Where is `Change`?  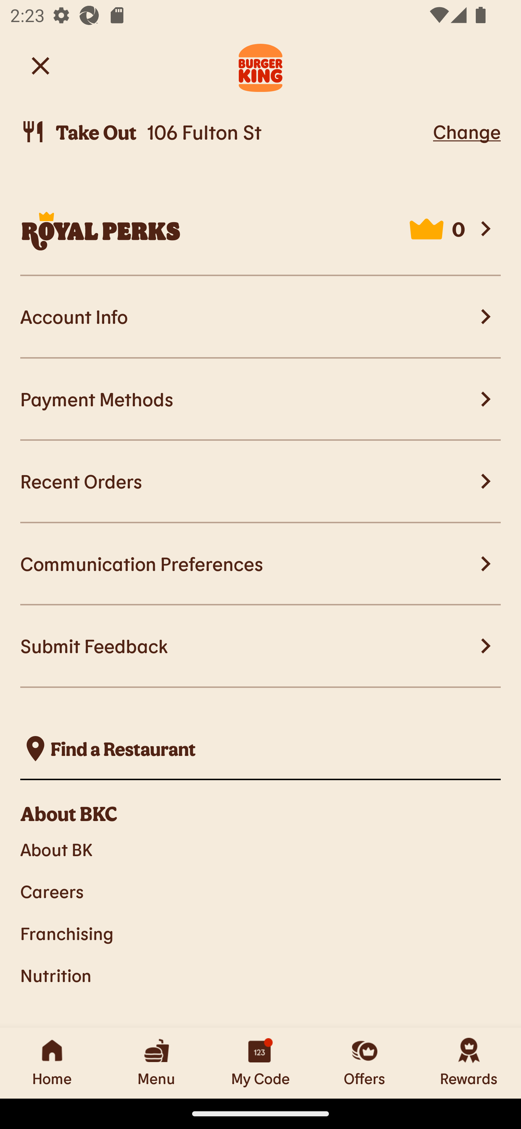 Change is located at coordinates (467, 131).